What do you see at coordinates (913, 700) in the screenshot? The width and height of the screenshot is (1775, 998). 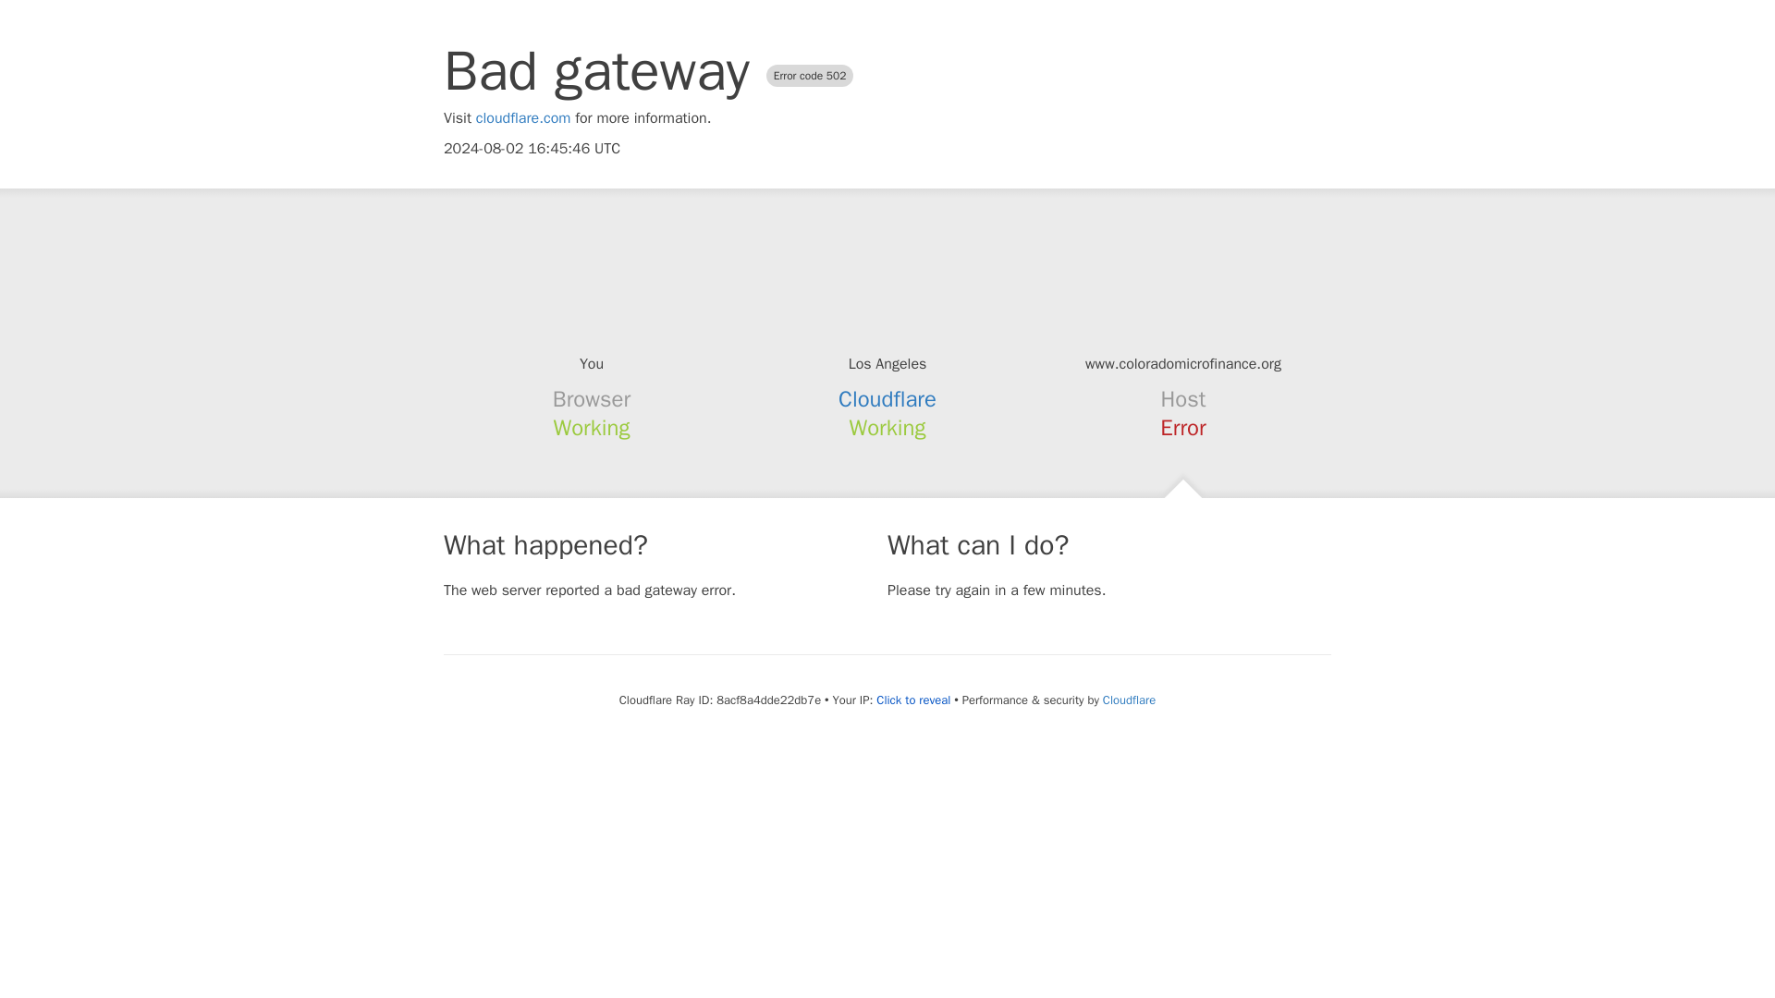 I see `Click to reveal` at bounding box center [913, 700].